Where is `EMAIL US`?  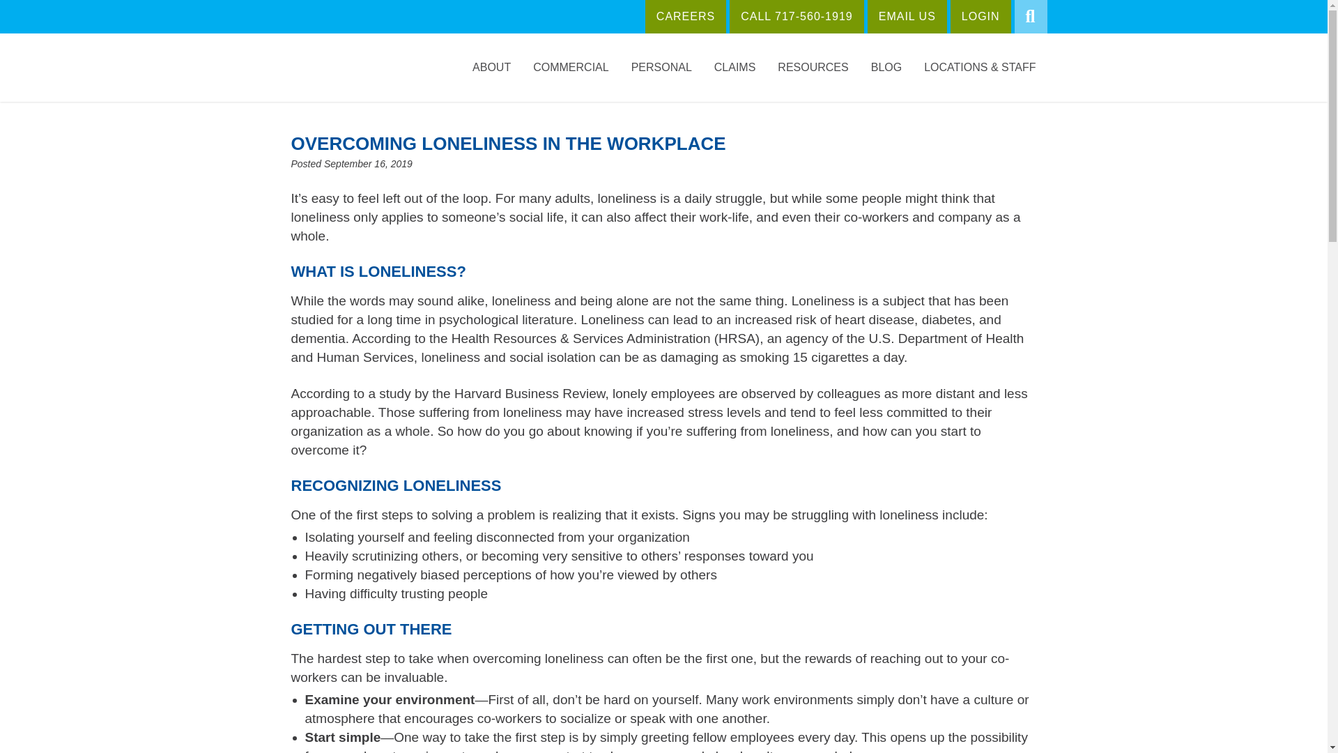
EMAIL US is located at coordinates (907, 17).